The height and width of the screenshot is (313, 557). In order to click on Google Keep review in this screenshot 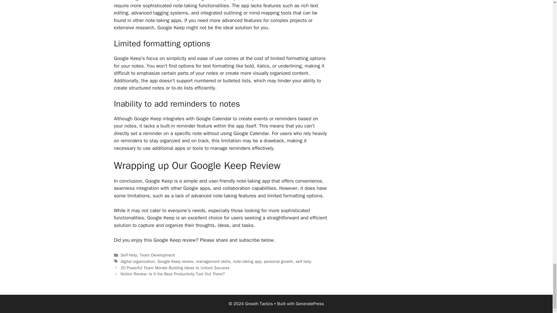, I will do `click(175, 261)`.